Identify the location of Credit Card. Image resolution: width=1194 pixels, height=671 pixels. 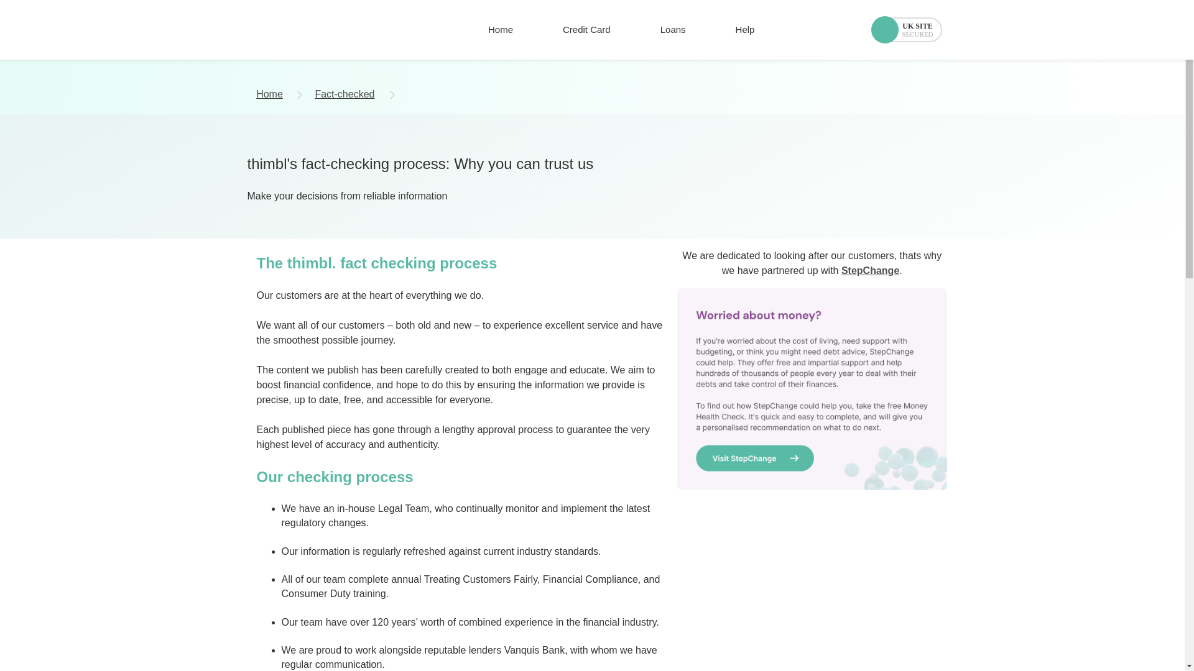
(586, 30).